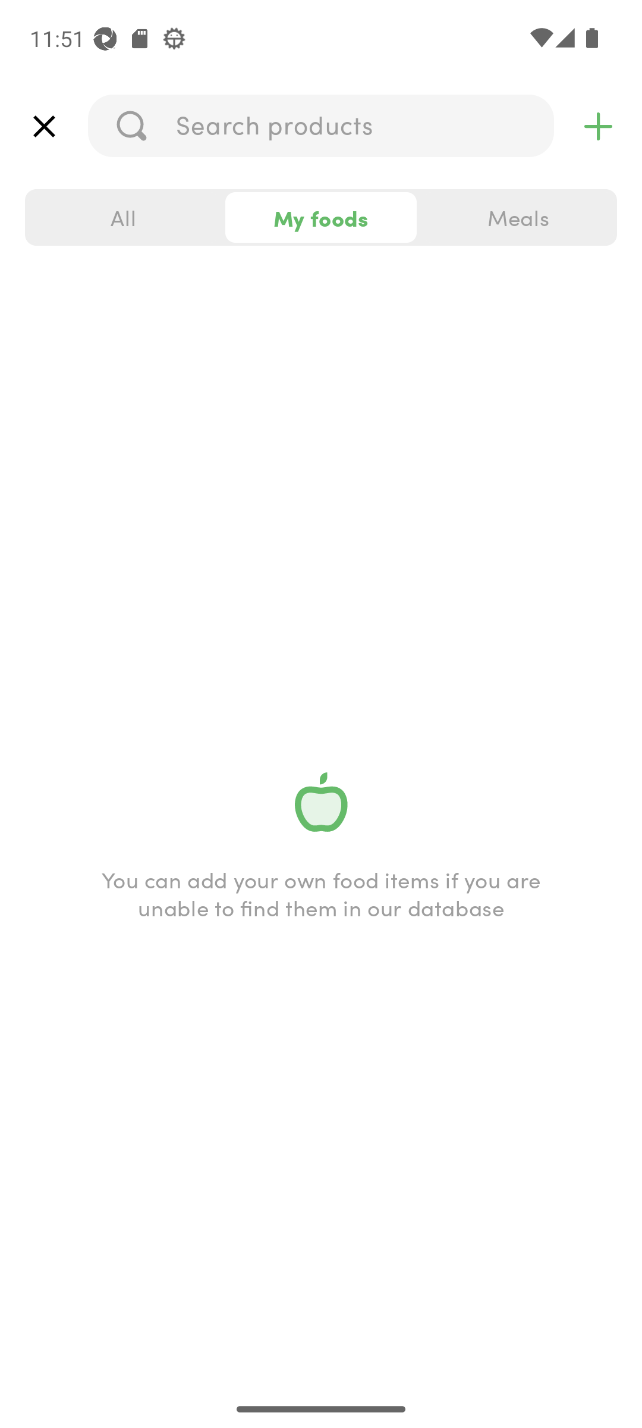 The image size is (642, 1428). I want to click on All, so click(124, 218).